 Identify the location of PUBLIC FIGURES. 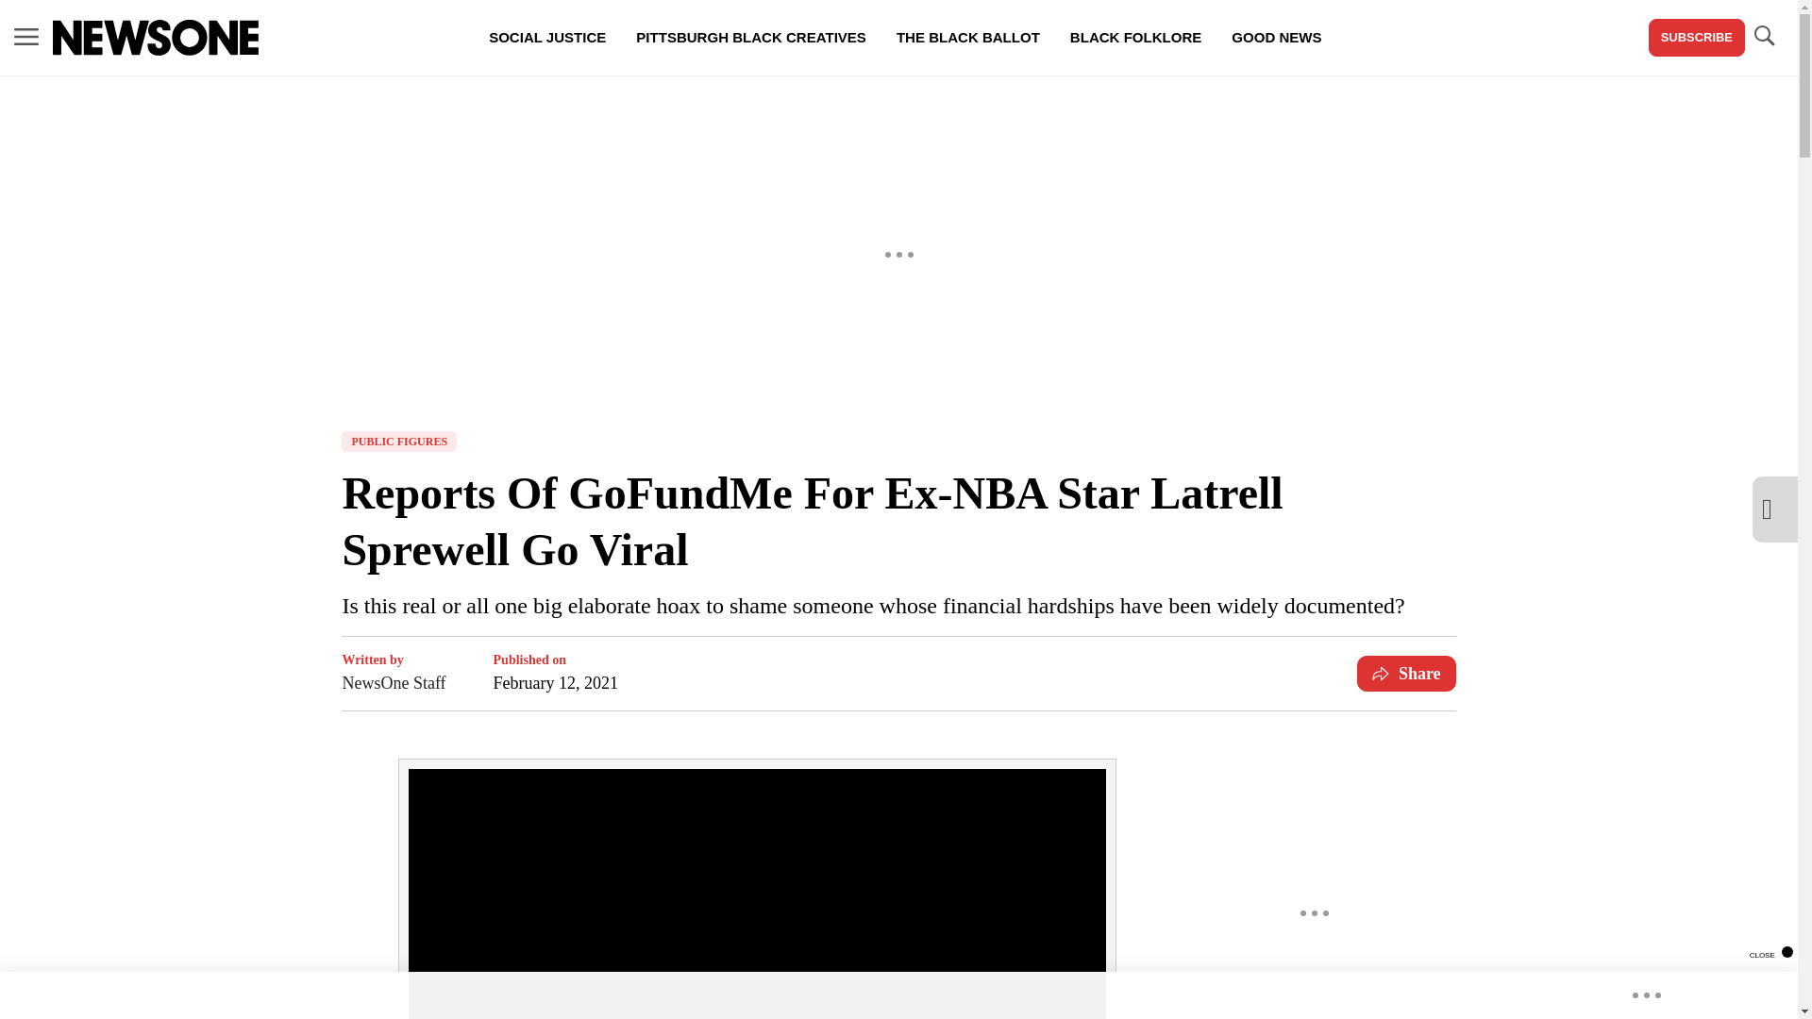
(398, 442).